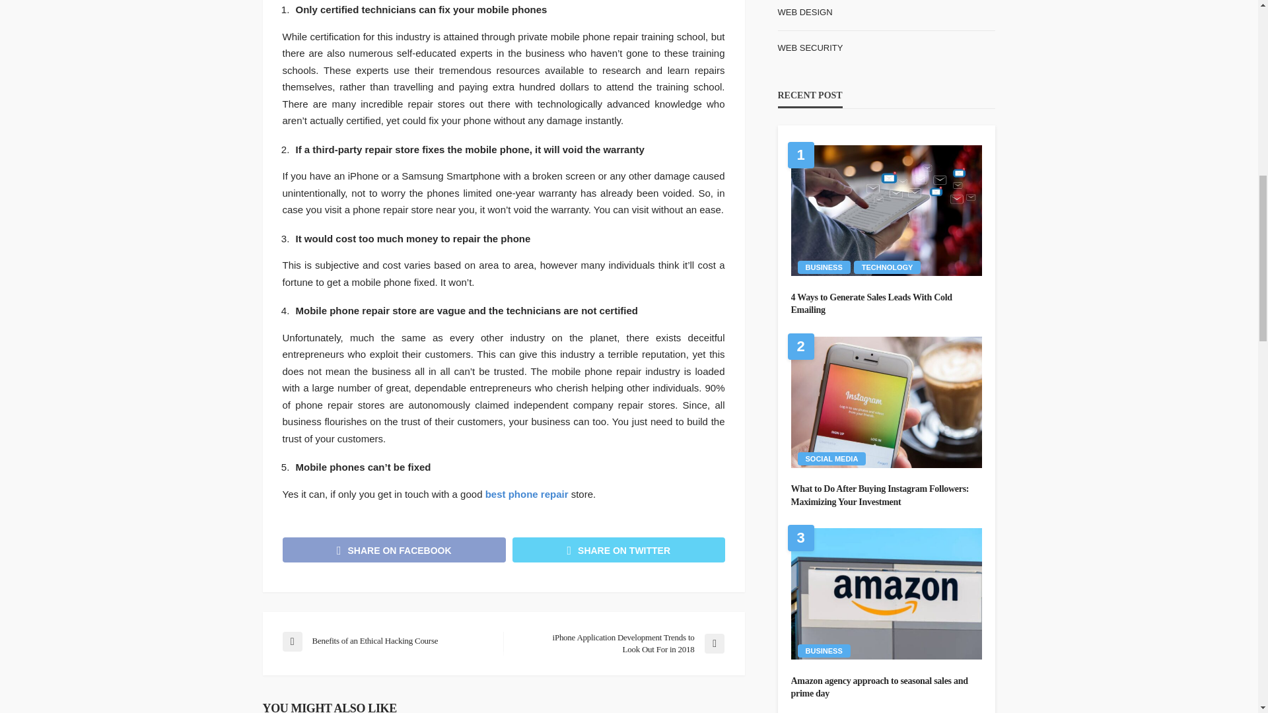  I want to click on SHARE ON FACEBOOK, so click(394, 549).